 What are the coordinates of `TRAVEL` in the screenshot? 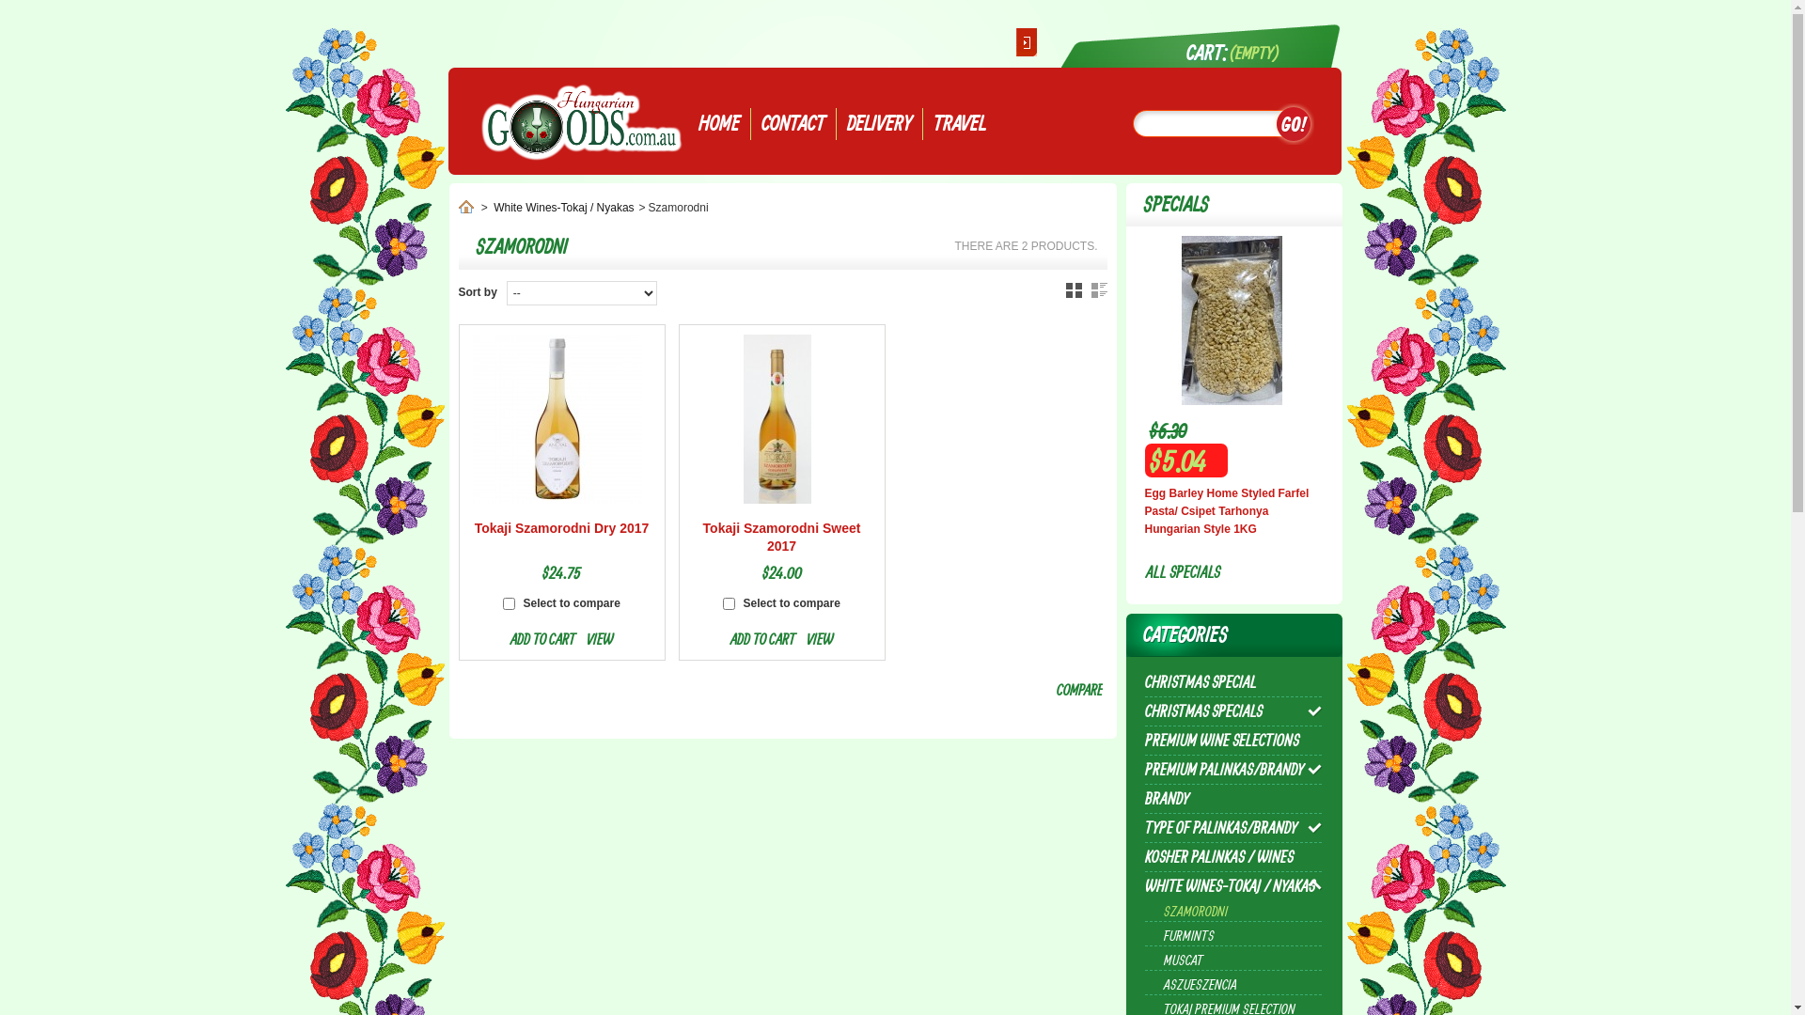 It's located at (959, 124).